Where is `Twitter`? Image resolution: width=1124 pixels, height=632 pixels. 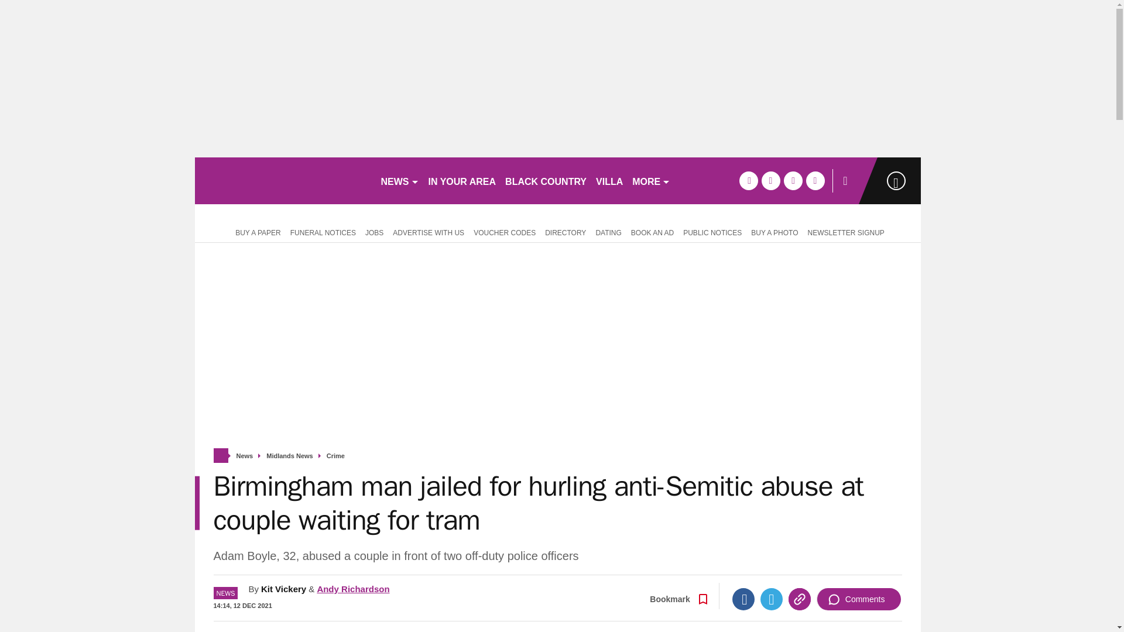
Twitter is located at coordinates (772, 599).